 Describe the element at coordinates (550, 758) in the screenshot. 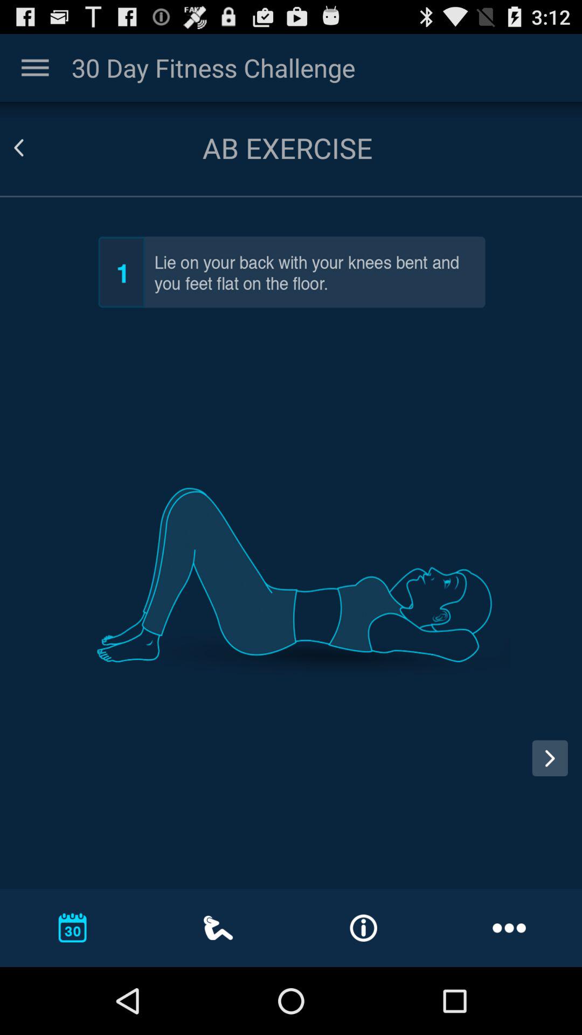

I see `go forward` at that location.